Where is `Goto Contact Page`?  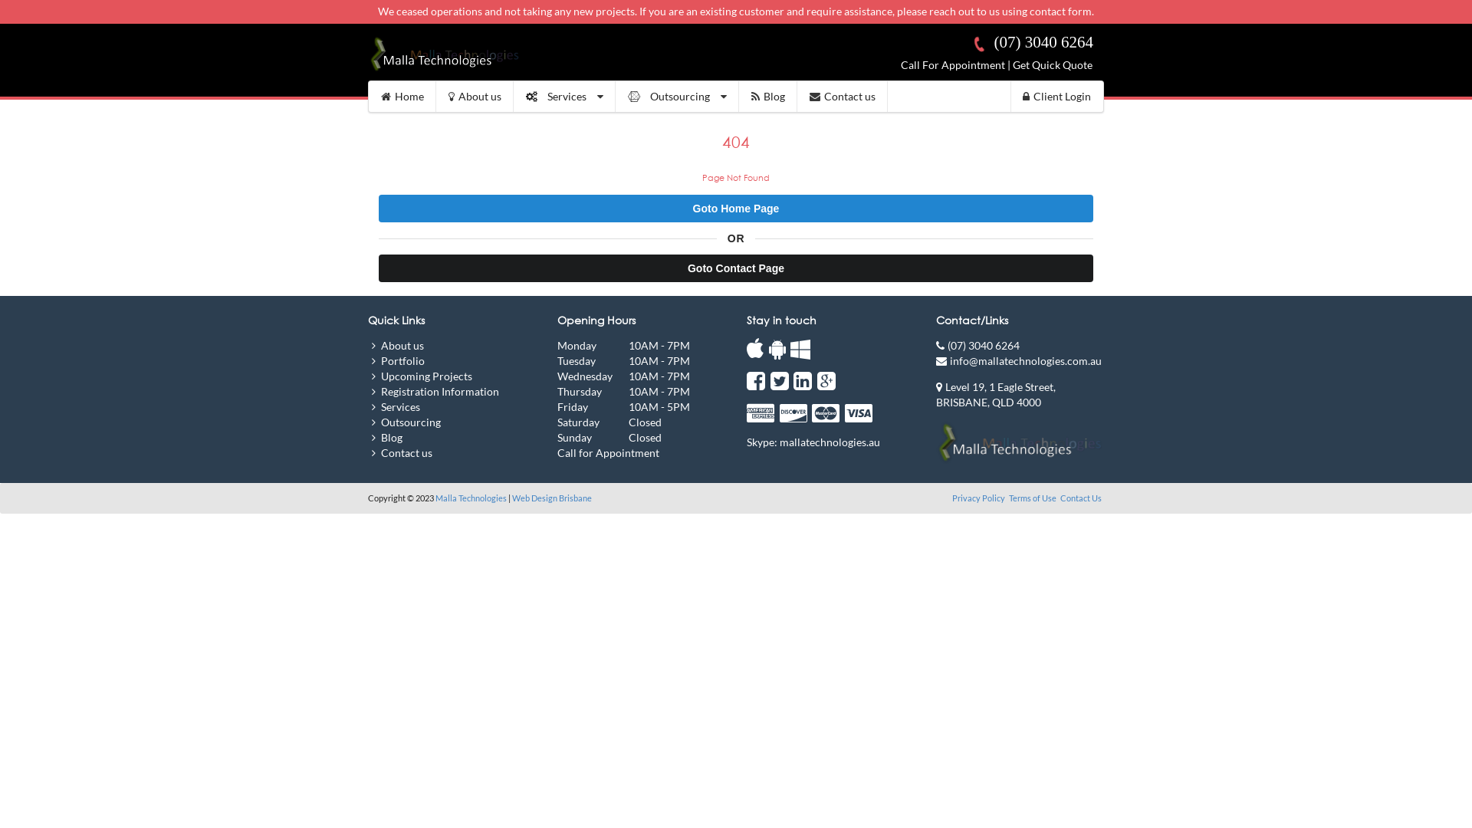 Goto Contact Page is located at coordinates (736, 268).